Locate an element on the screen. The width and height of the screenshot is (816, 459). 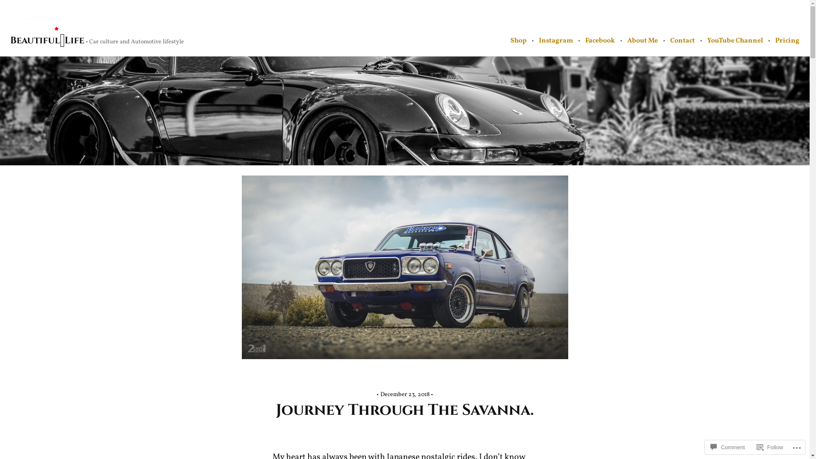
Pricing is located at coordinates (787, 41).